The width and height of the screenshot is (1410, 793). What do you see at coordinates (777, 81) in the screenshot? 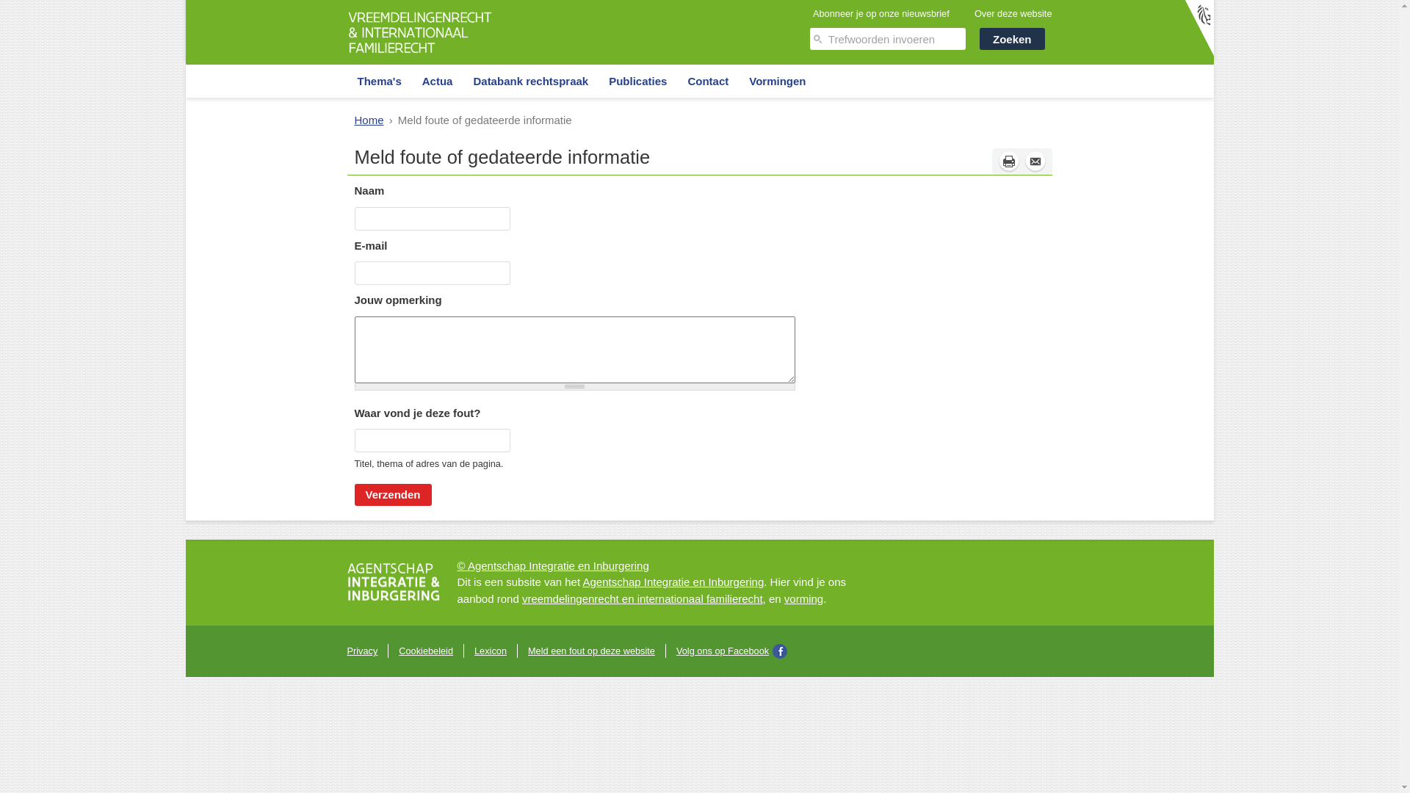
I see `Vormingen` at bounding box center [777, 81].